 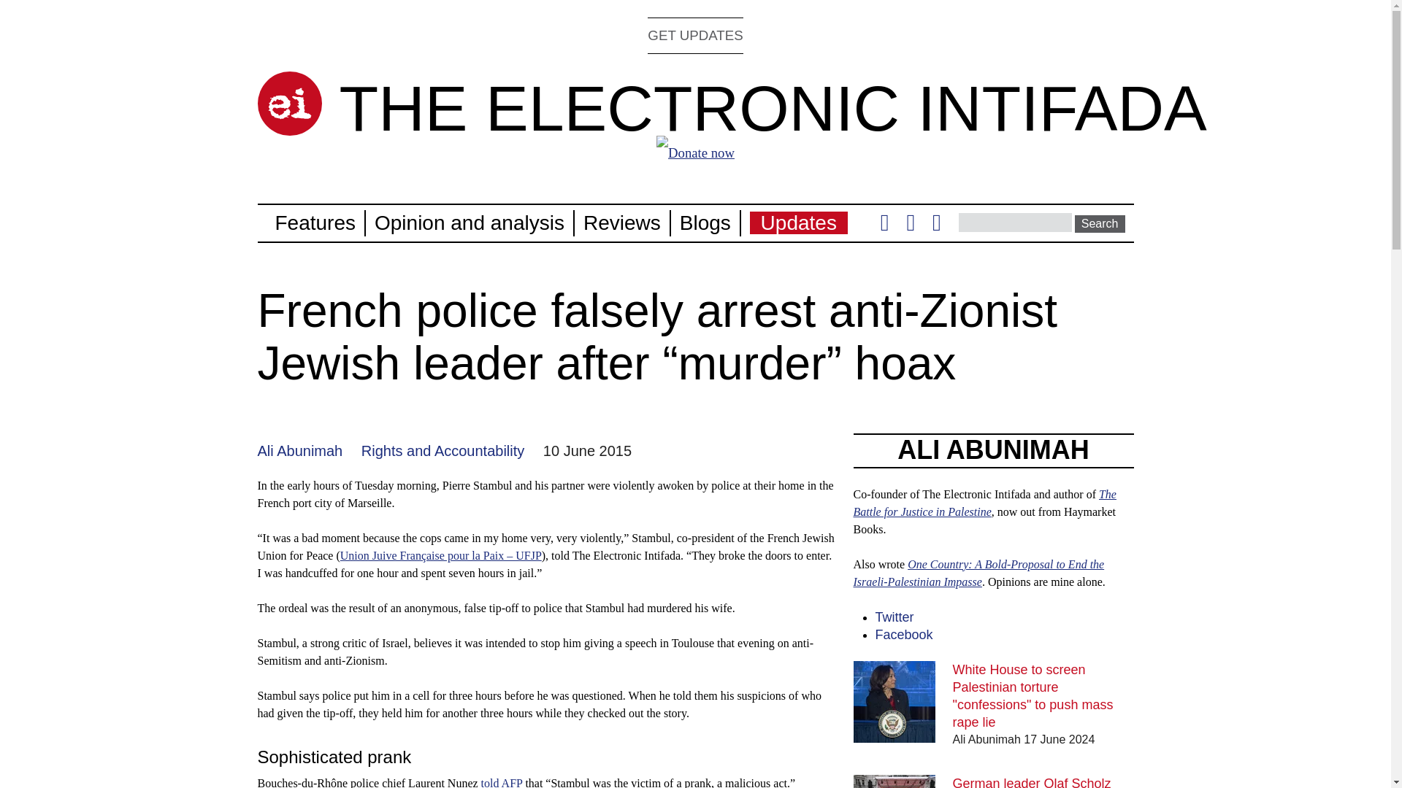 What do you see at coordinates (884, 226) in the screenshot?
I see `Twitter` at bounding box center [884, 226].